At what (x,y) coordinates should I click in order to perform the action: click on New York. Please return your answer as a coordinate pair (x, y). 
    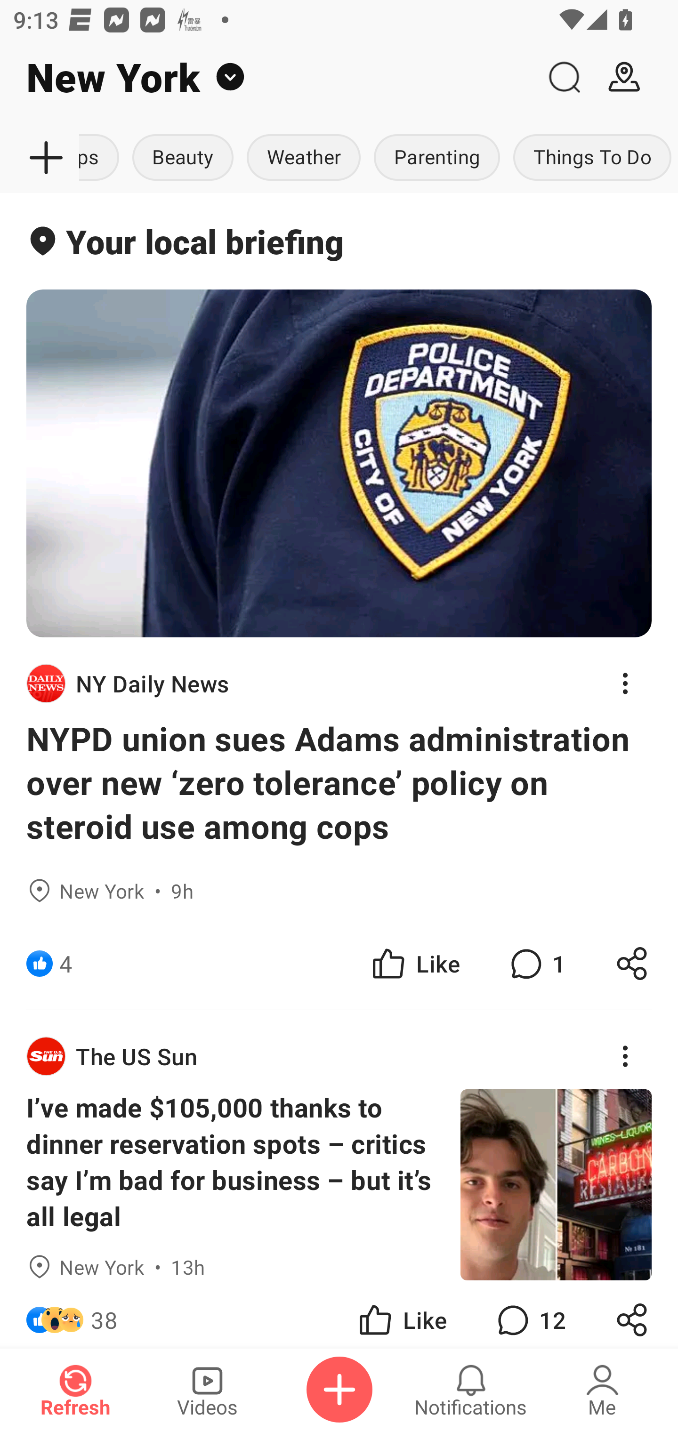
    Looking at the image, I should click on (267, 77).